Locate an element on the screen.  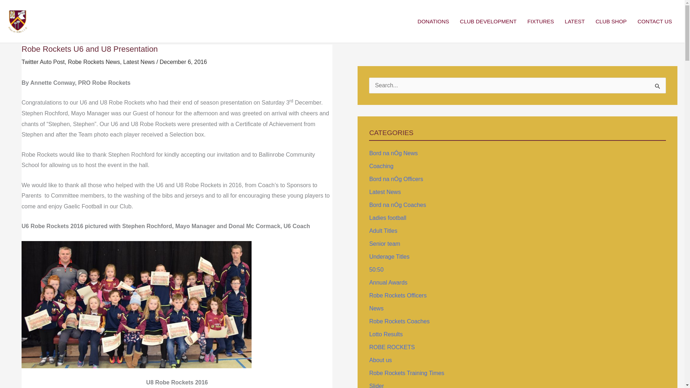
LATEST is located at coordinates (575, 22).